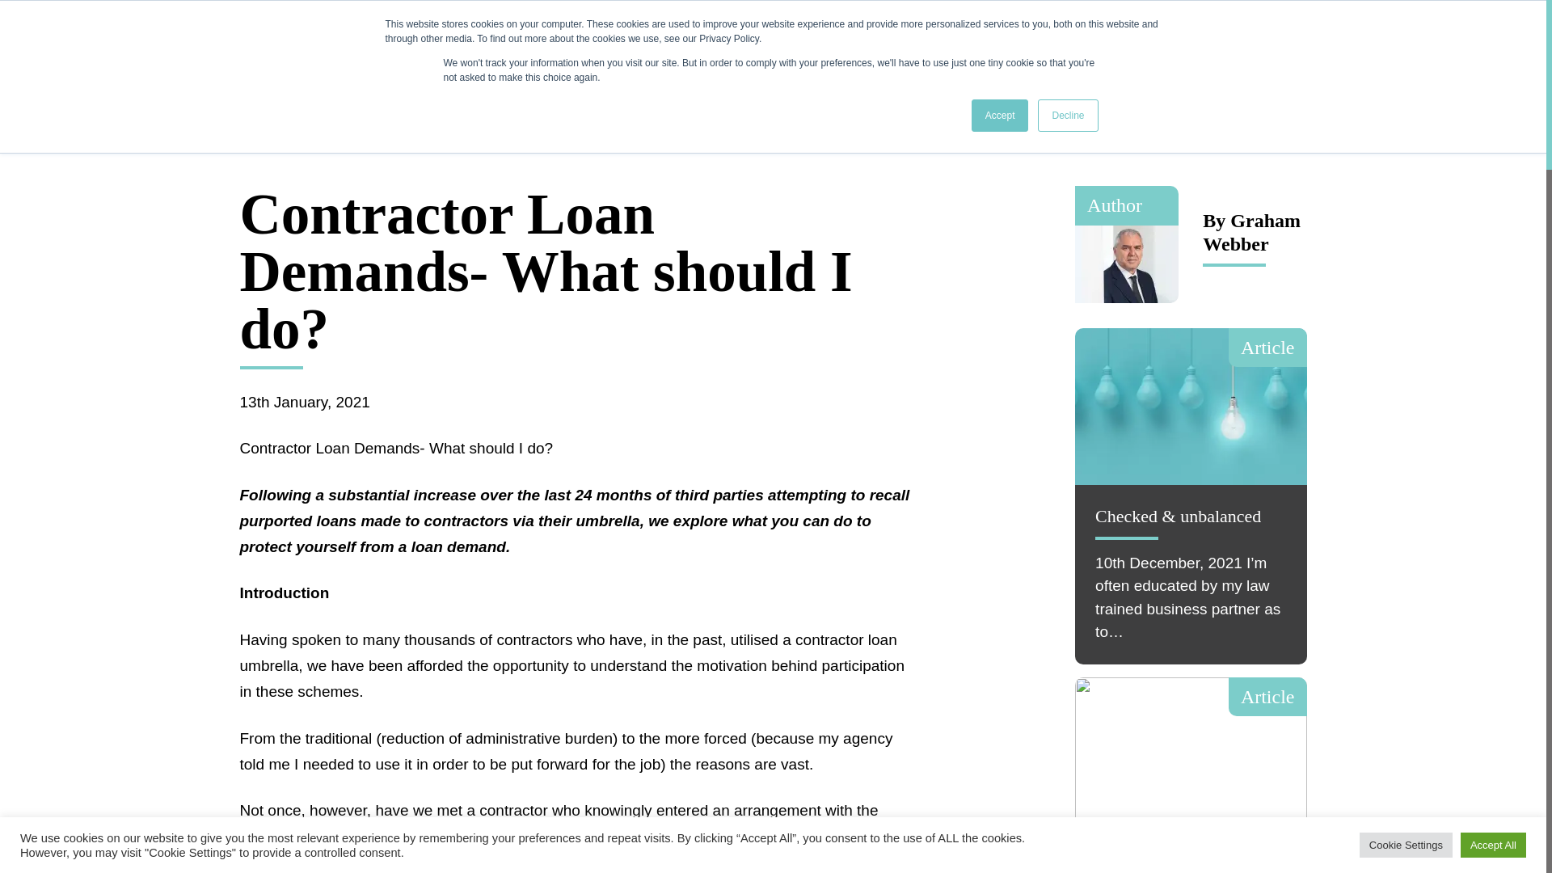  I want to click on Tax Resources, so click(660, 36).